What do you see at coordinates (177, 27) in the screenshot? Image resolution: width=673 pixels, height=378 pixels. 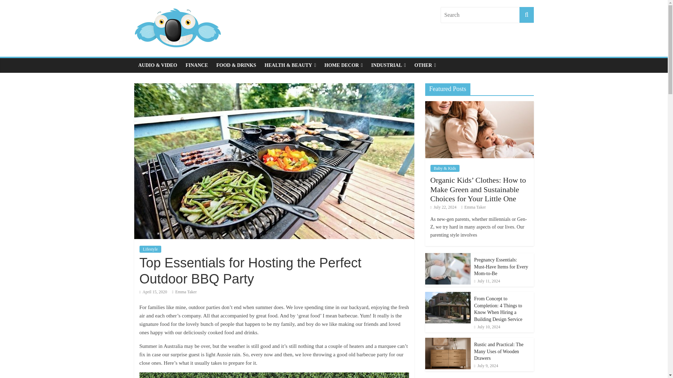 I see `Blue Koala` at bounding box center [177, 27].